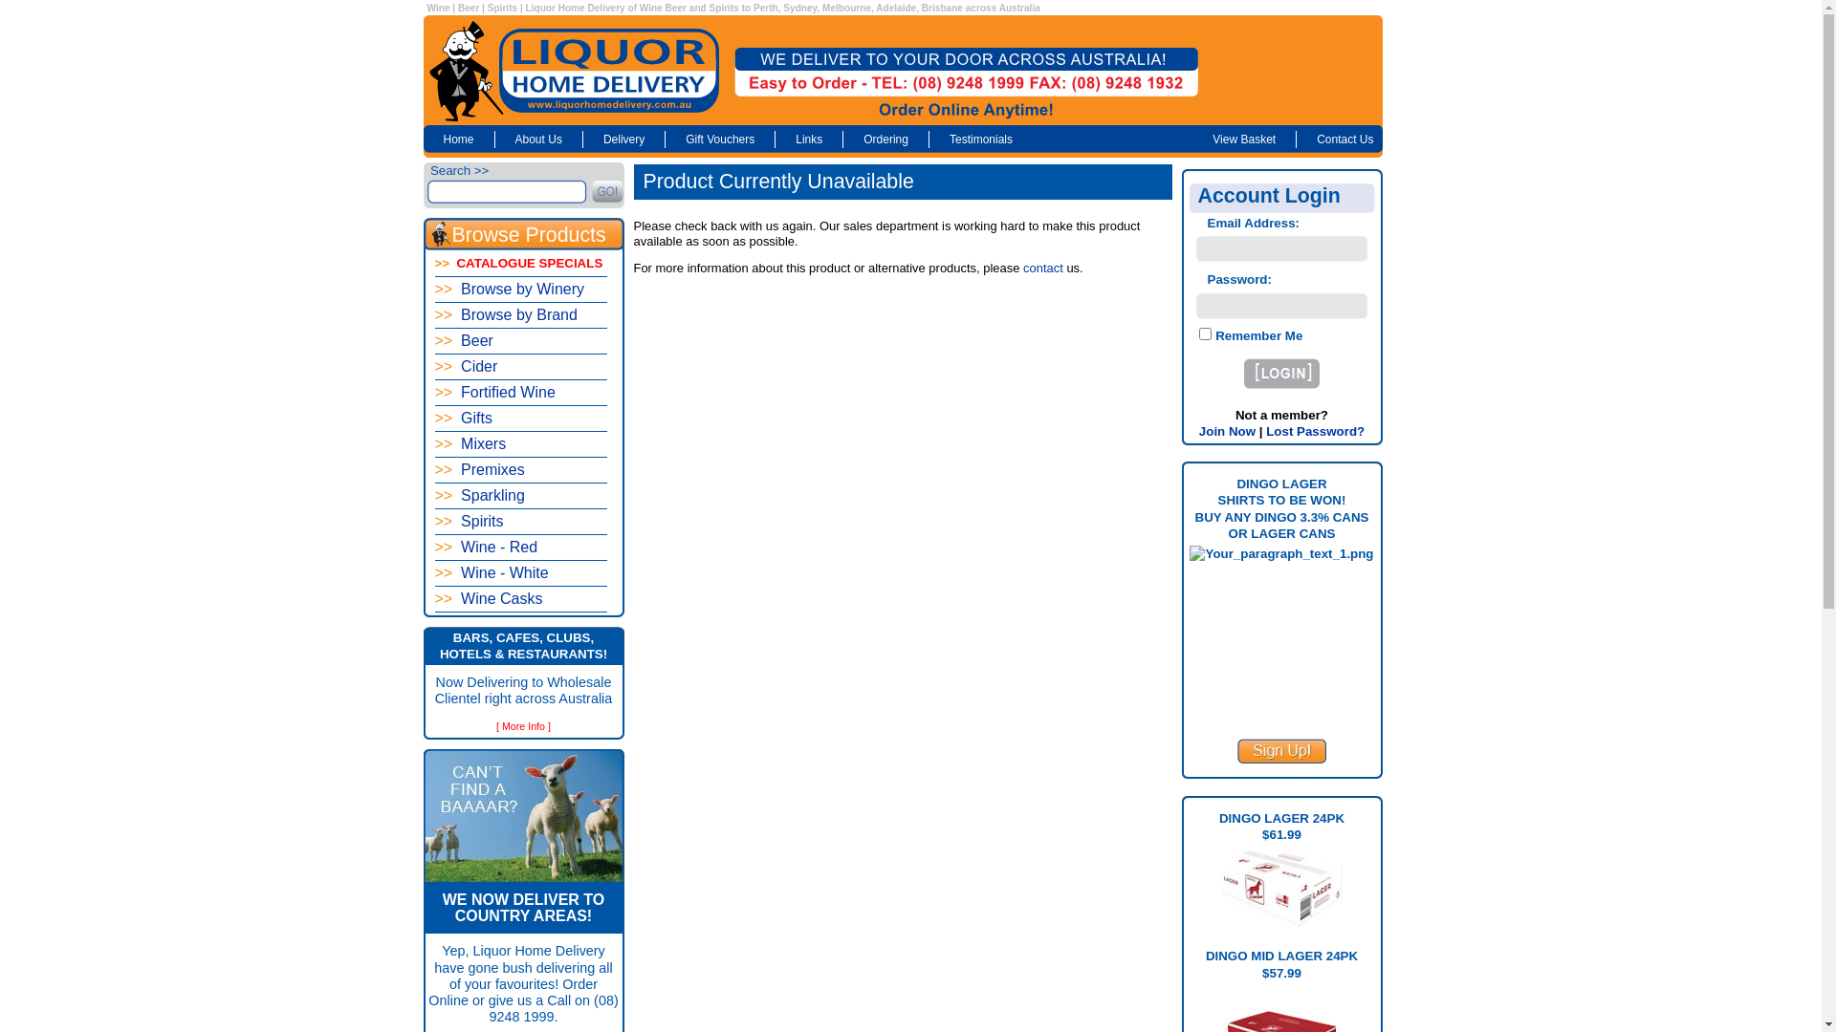 This screenshot has height=1032, width=1836. What do you see at coordinates (720, 140) in the screenshot?
I see `Gift Vouchers` at bounding box center [720, 140].